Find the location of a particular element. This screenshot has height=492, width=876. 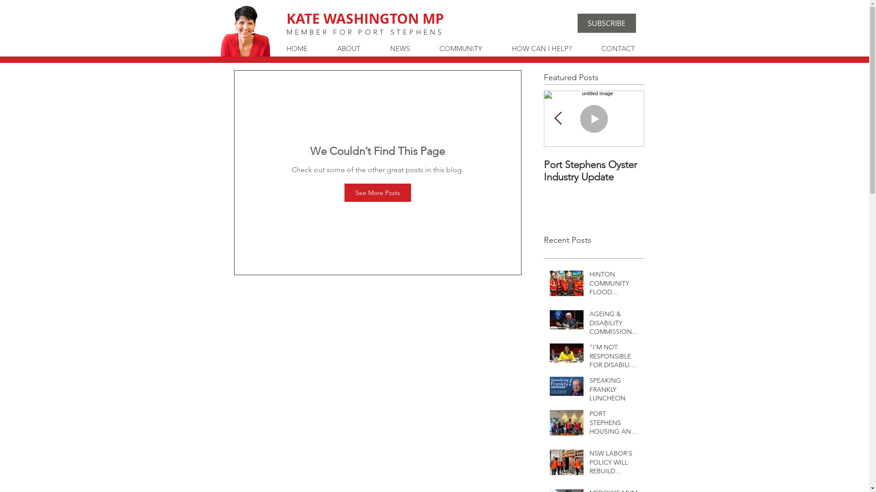

HOW CAN I HELP? is located at coordinates (549, 49).